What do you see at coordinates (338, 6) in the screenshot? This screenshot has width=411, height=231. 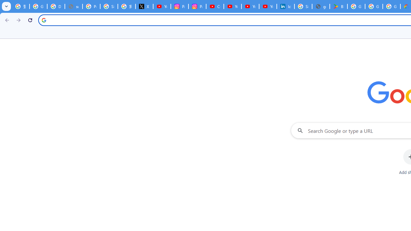 I see `Bluey: Let's Play! - Apps on Google Play` at bounding box center [338, 6].